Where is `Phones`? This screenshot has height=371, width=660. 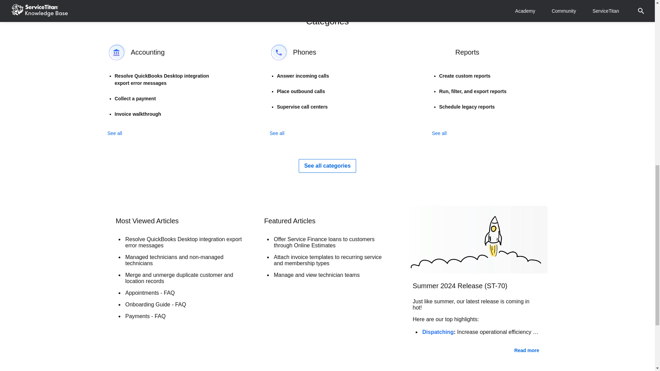
Phones is located at coordinates (327, 52).